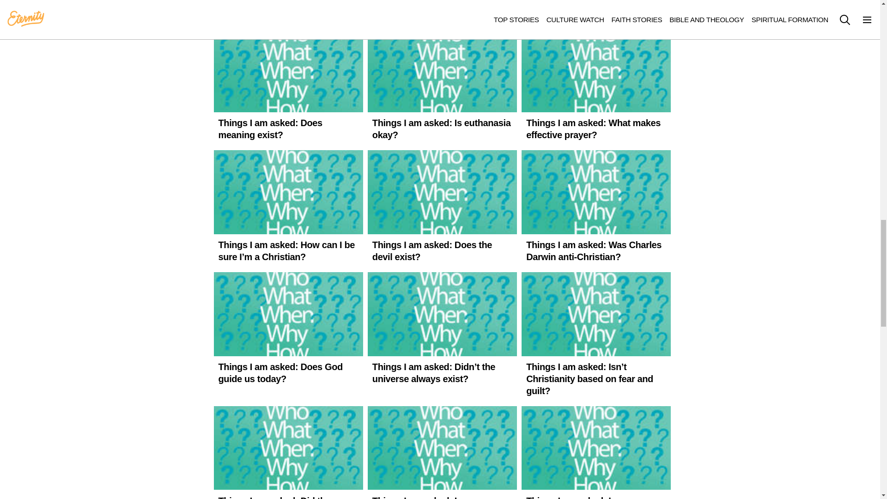 This screenshot has width=887, height=499. Describe the element at coordinates (288, 12) in the screenshot. I see `Things I am asked: How can I overcome temptation?` at that location.